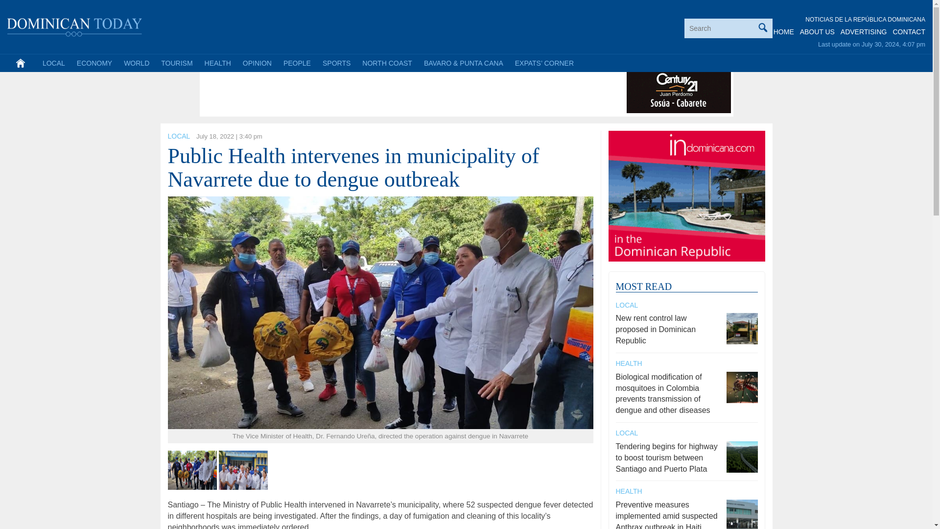 This screenshot has width=940, height=529. I want to click on HOME, so click(784, 32).